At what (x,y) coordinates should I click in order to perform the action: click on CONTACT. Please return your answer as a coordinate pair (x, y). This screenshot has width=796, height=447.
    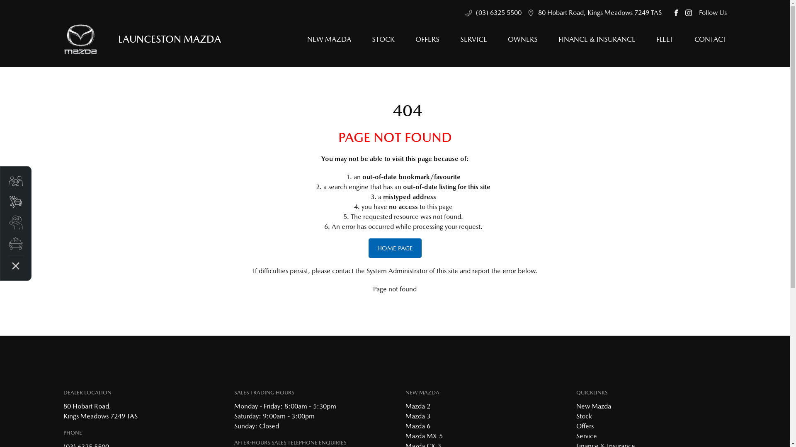
    Looking at the image, I should click on (706, 39).